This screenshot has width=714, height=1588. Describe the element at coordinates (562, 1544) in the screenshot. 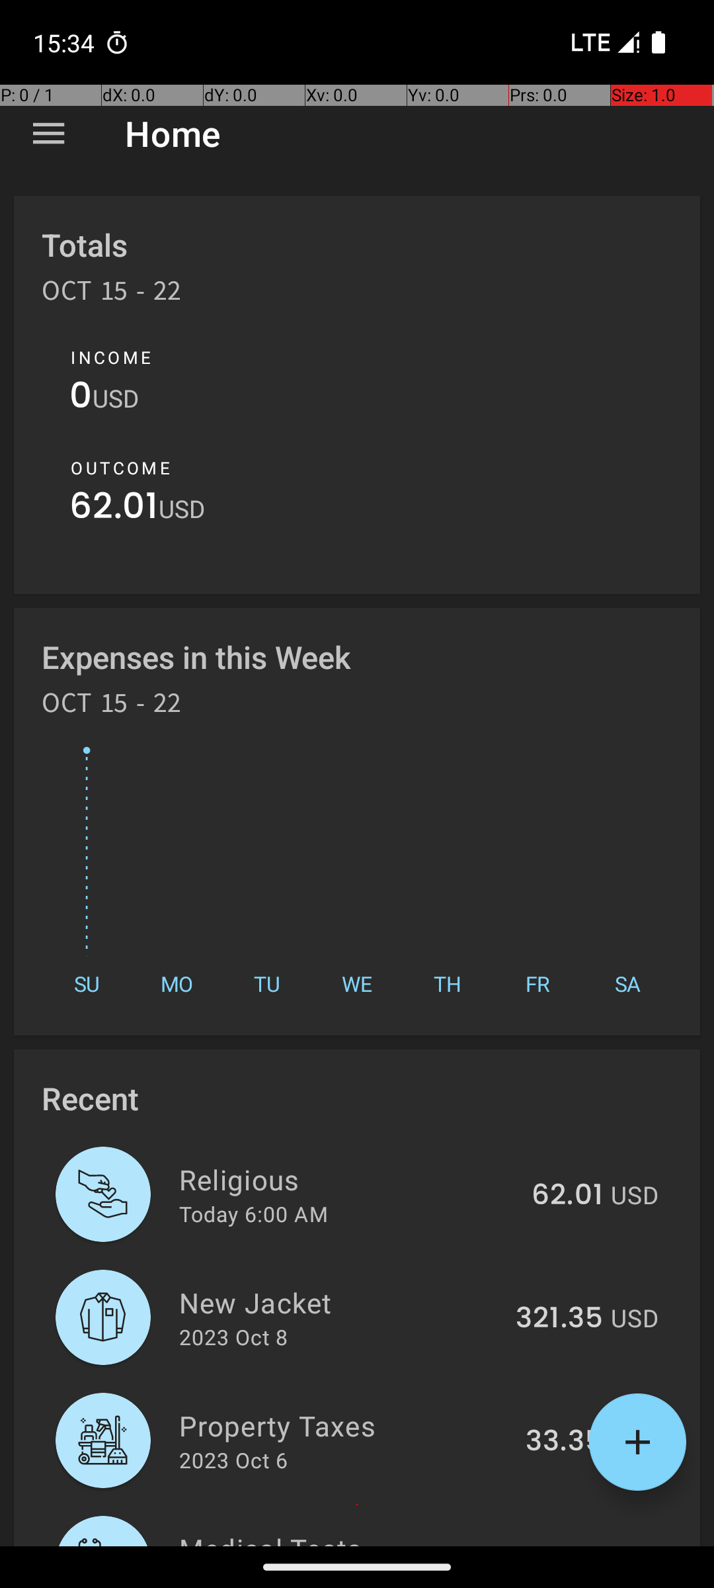

I see `417.19` at that location.